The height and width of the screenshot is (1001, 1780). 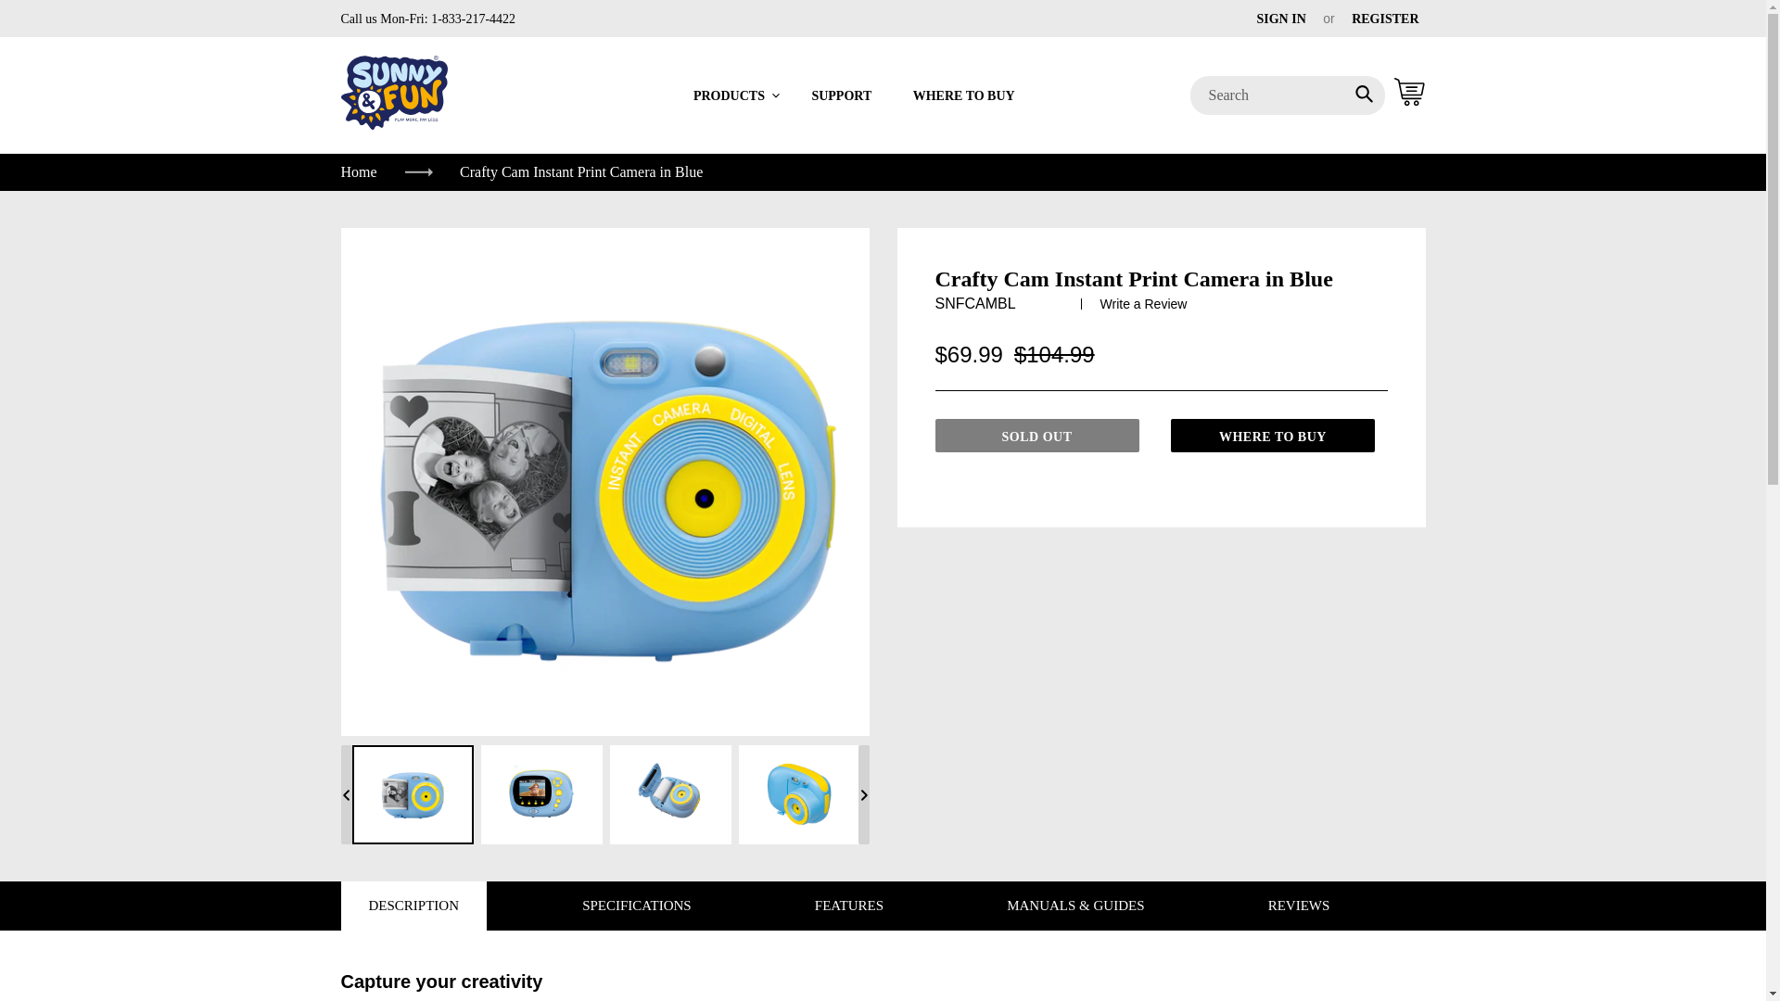 I want to click on DESCRIPTION, so click(x=414, y=906).